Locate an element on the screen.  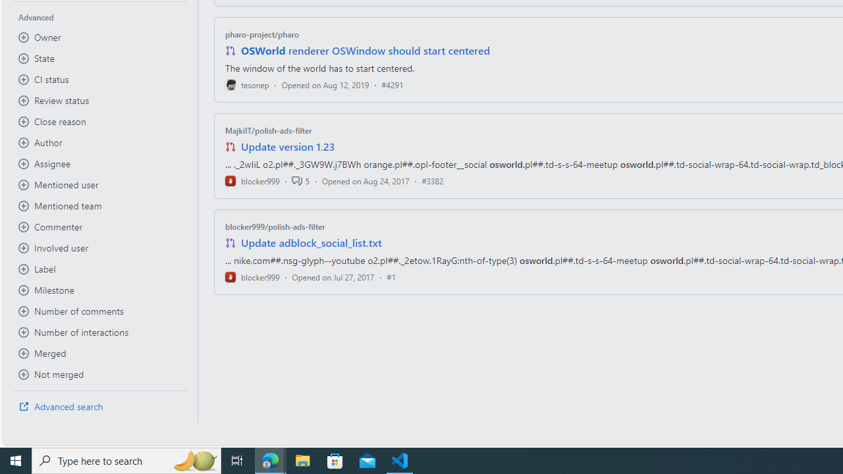
OSWorld renderer OSWindow should start centered is located at coordinates (365, 50).